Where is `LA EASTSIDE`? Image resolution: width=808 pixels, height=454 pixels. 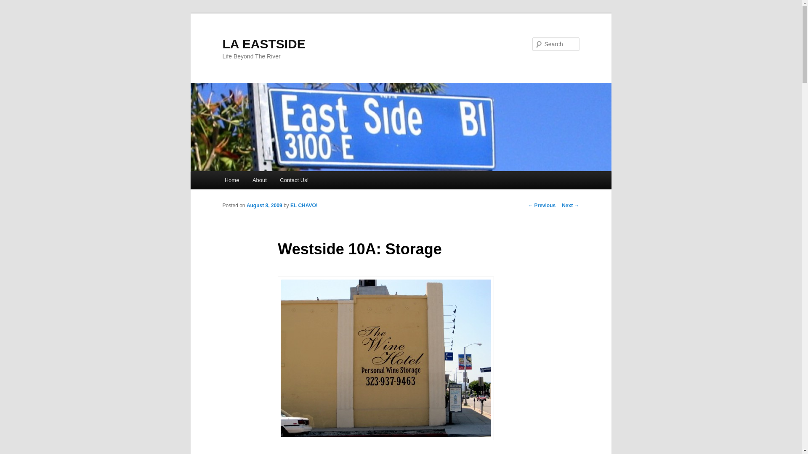 LA EASTSIDE is located at coordinates (263, 44).